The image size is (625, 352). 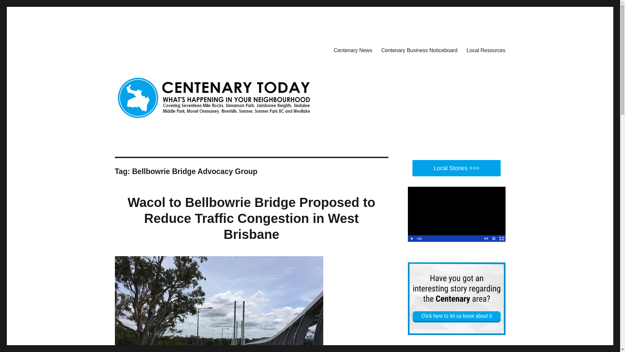 I want to click on Centenary News, so click(x=353, y=50).